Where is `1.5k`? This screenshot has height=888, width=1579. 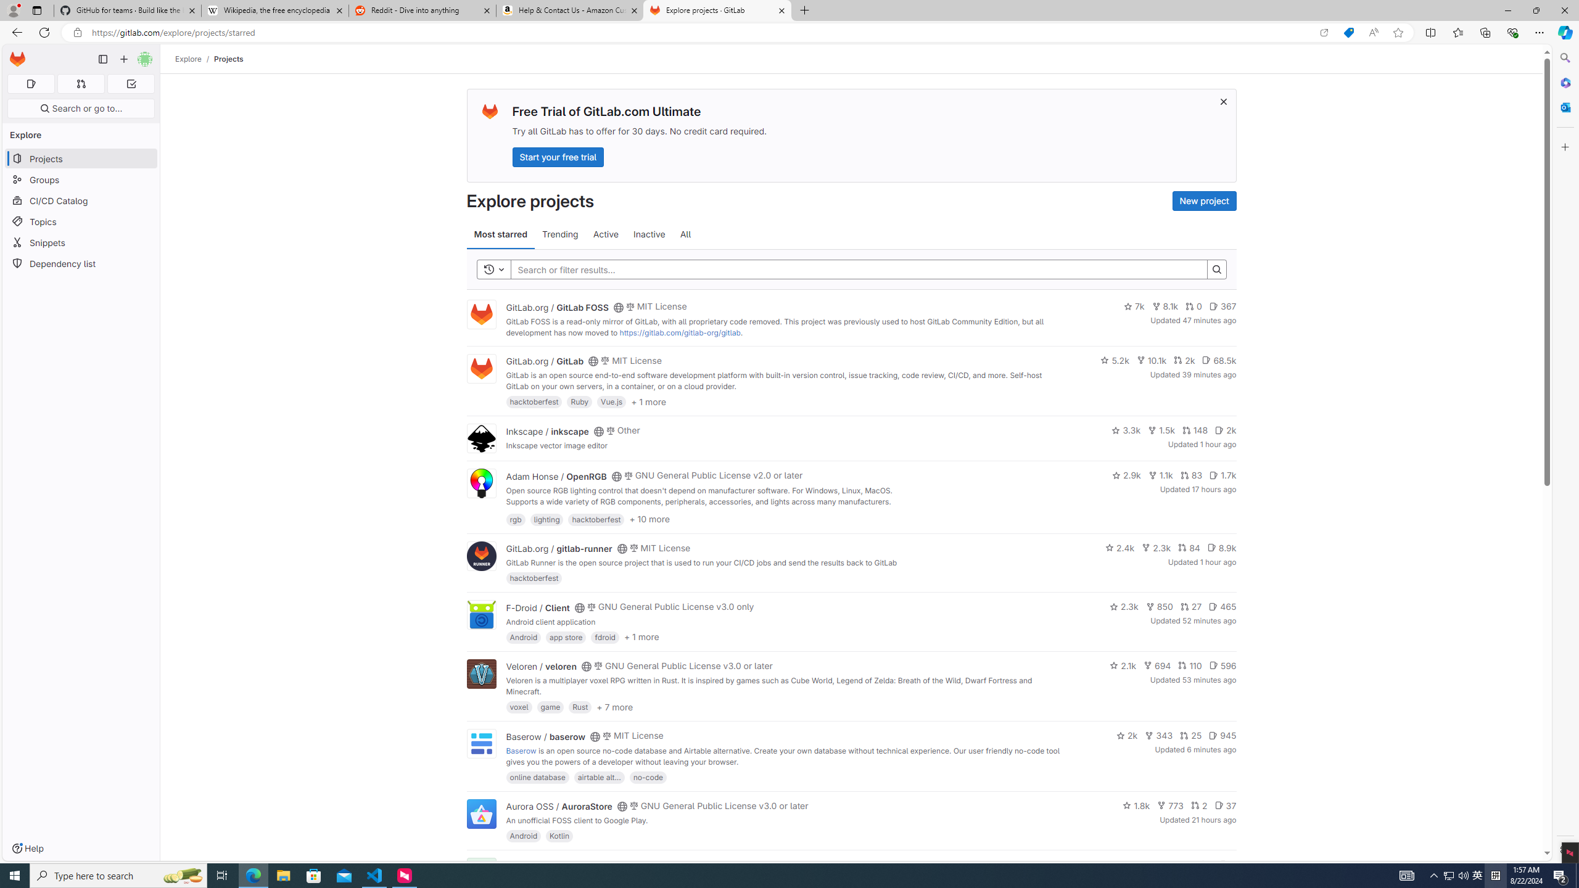
1.5k is located at coordinates (1161, 430).